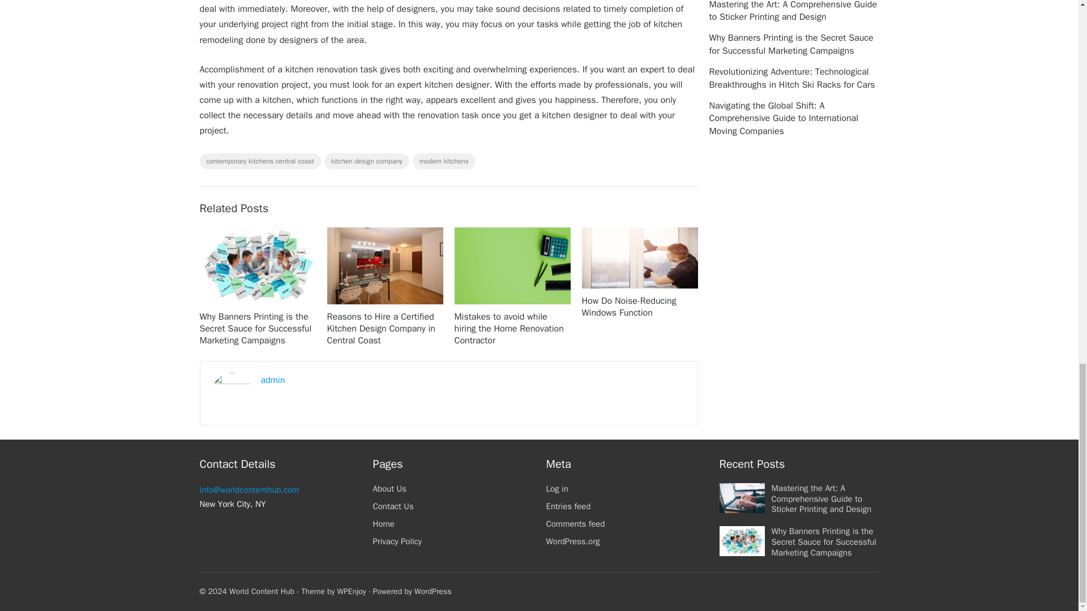  What do you see at coordinates (628, 307) in the screenshot?
I see `How Do Noise-Reducing Windows Function` at bounding box center [628, 307].